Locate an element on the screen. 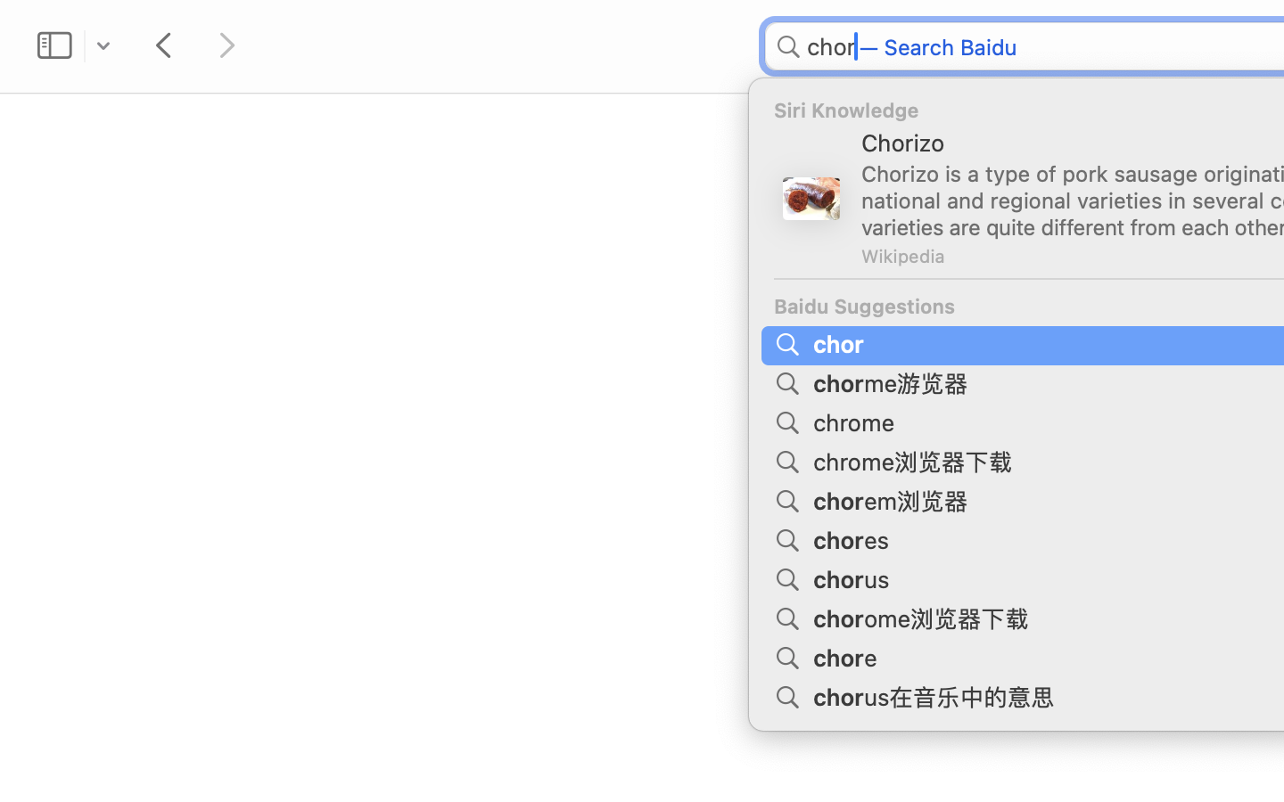 Image resolution: width=1284 pixels, height=802 pixels. chores is located at coordinates (854, 538).